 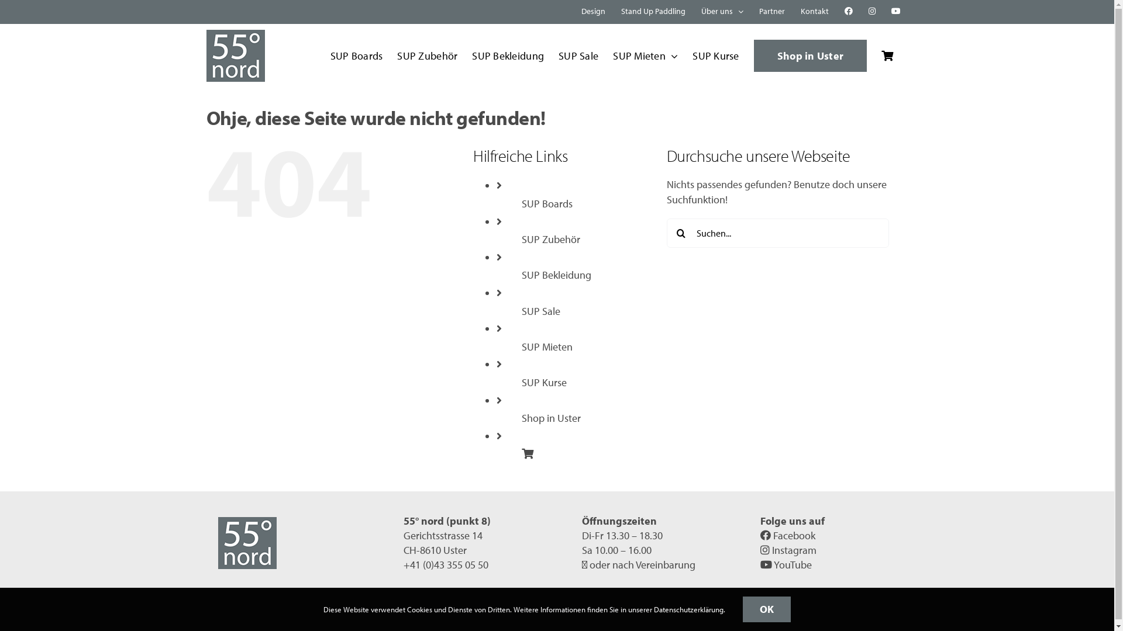 I want to click on SUP Mieten, so click(x=547, y=347).